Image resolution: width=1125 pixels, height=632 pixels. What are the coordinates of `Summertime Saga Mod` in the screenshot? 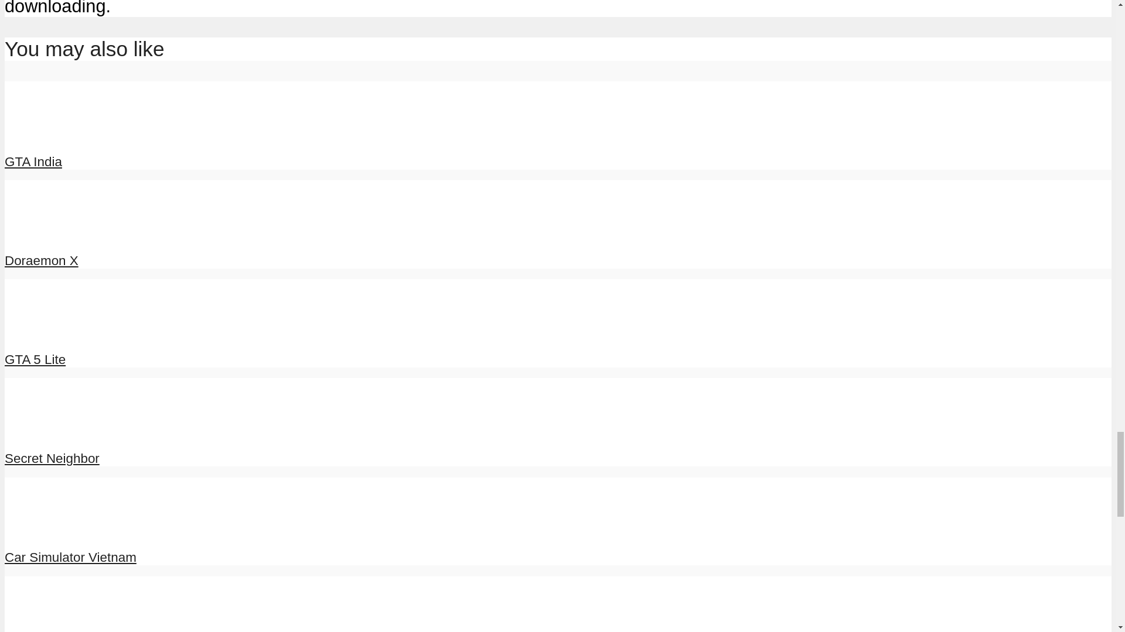 It's located at (47, 626).